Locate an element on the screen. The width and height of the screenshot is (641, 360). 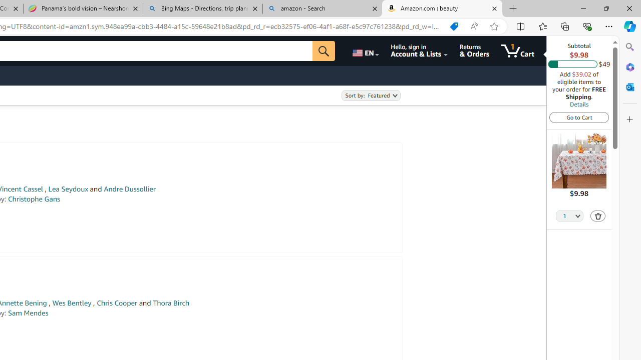
Choose a language for shopping. is located at coordinates (365, 51).